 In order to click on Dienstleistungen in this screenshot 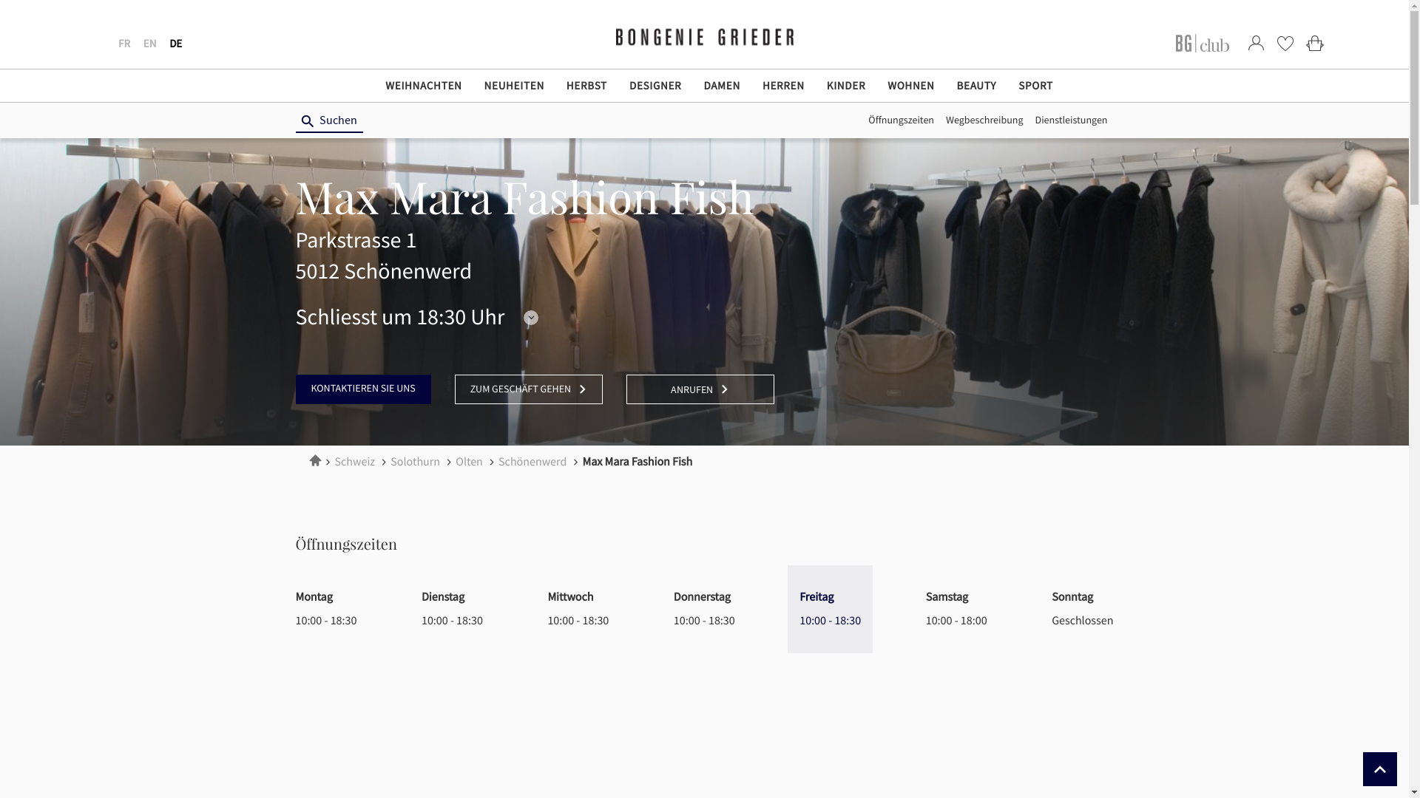, I will do `click(1072, 122)`.